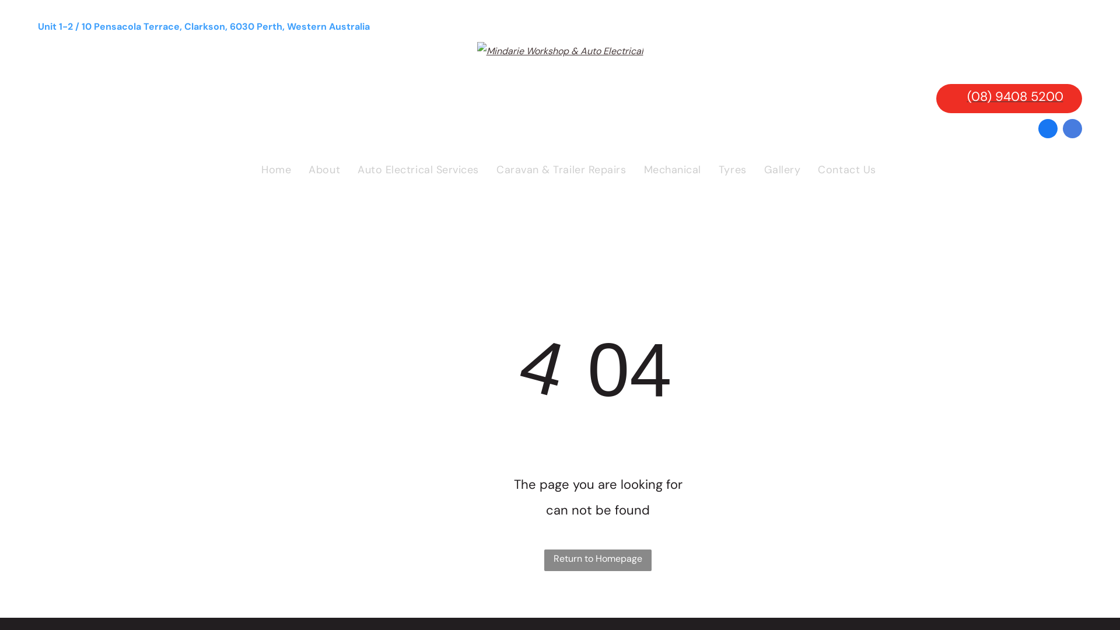 This screenshot has width=1120, height=630. What do you see at coordinates (418, 169) in the screenshot?
I see `Auto Electrical Services` at bounding box center [418, 169].